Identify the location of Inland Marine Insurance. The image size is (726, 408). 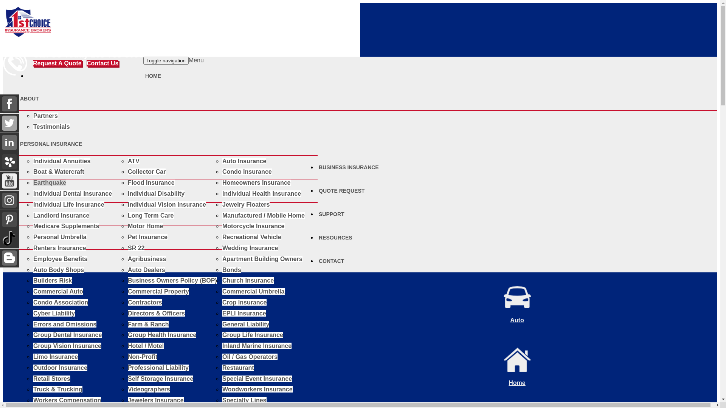
(257, 346).